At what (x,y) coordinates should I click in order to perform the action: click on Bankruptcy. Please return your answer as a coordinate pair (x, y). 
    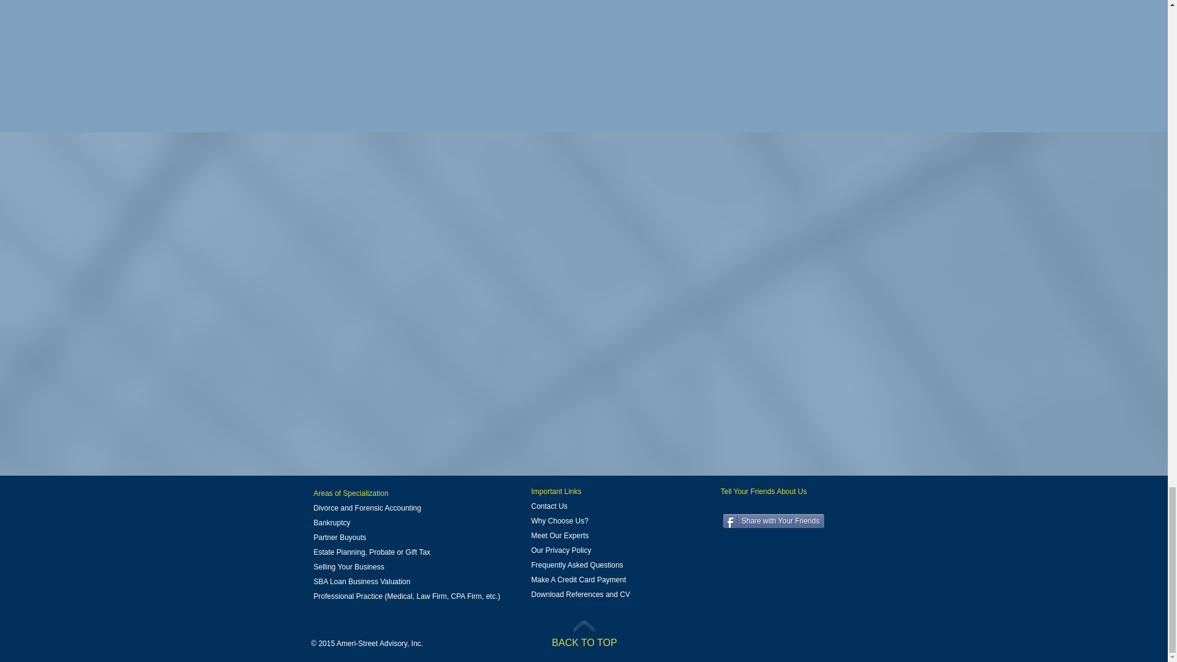
    Looking at the image, I should click on (332, 522).